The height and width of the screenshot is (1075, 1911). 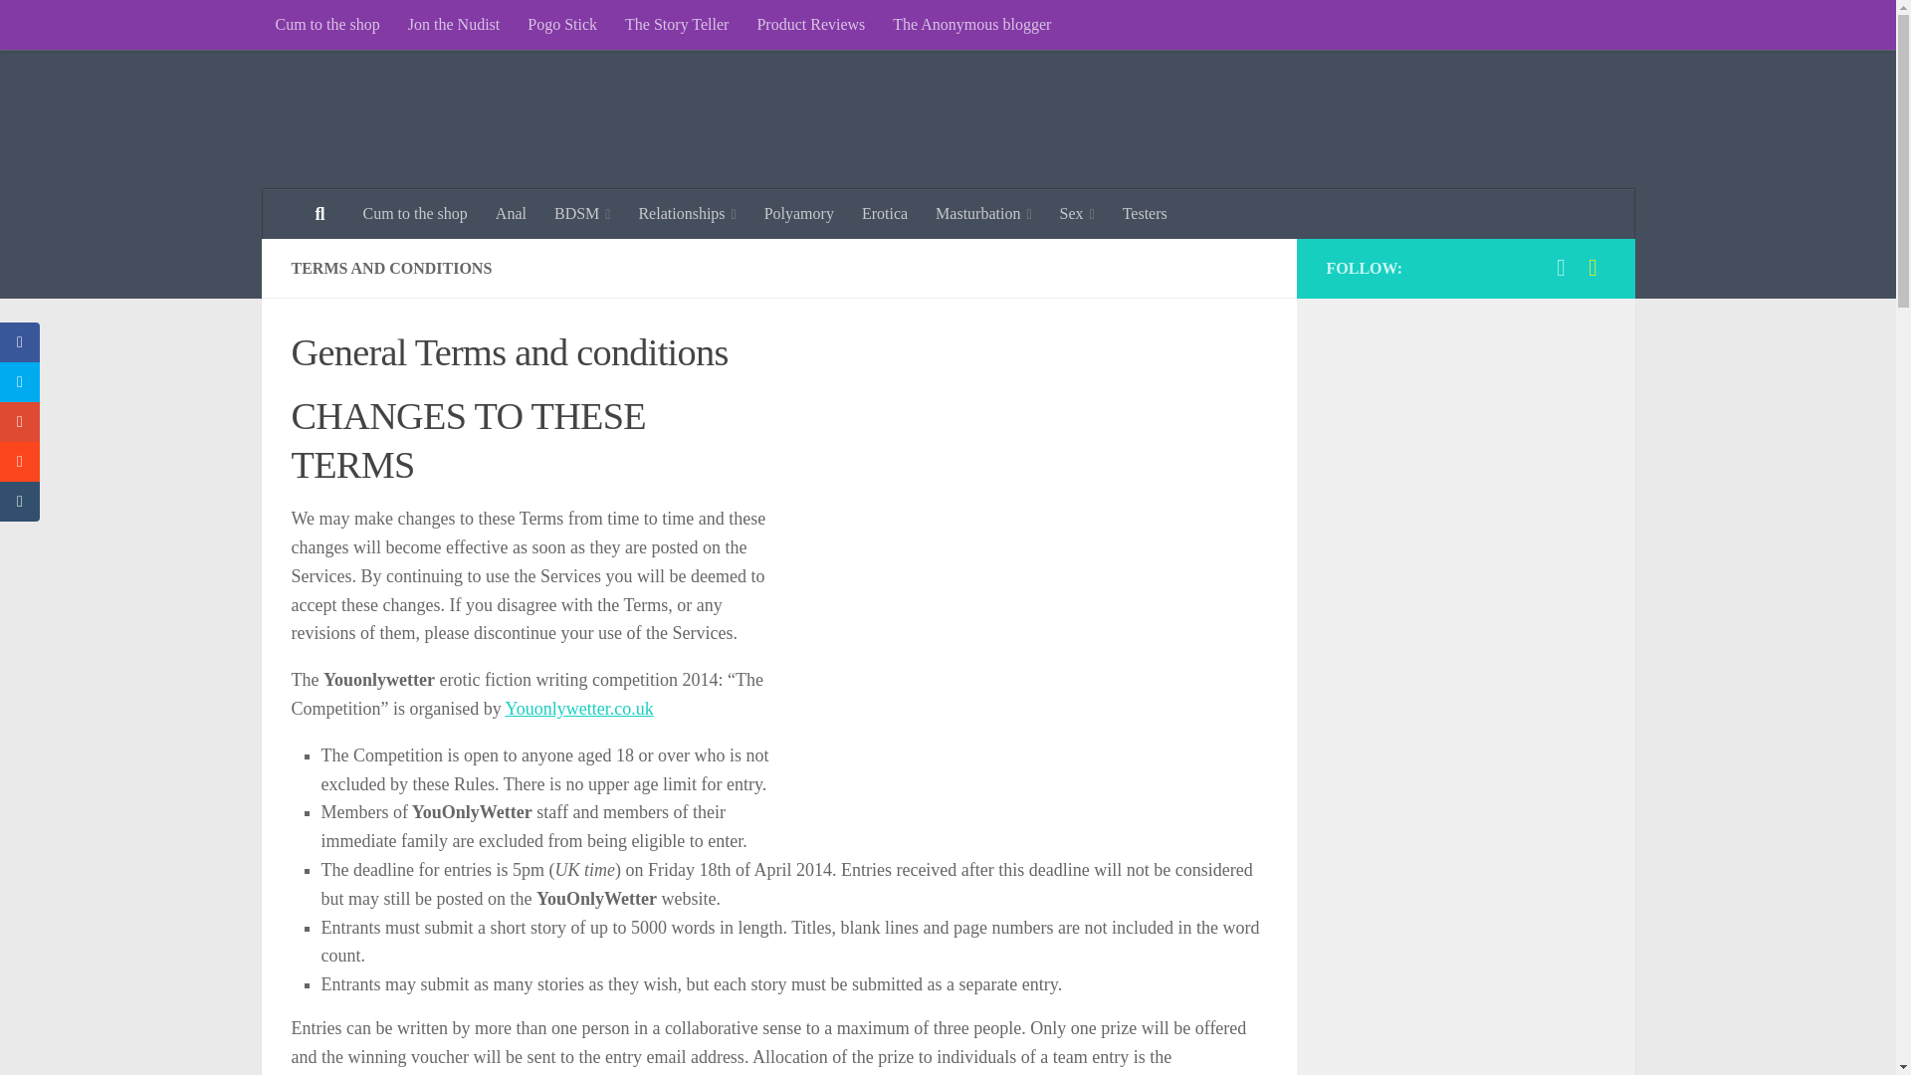 What do you see at coordinates (414, 213) in the screenshot?
I see `Cum to the shop` at bounding box center [414, 213].